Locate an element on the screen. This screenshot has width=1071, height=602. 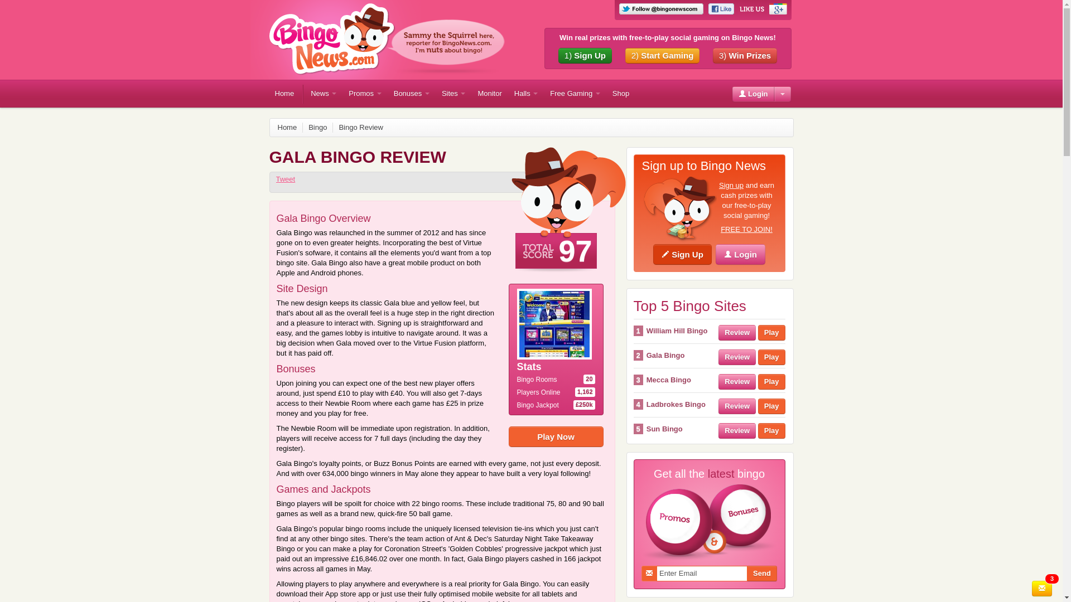
Promos is located at coordinates (365, 93).